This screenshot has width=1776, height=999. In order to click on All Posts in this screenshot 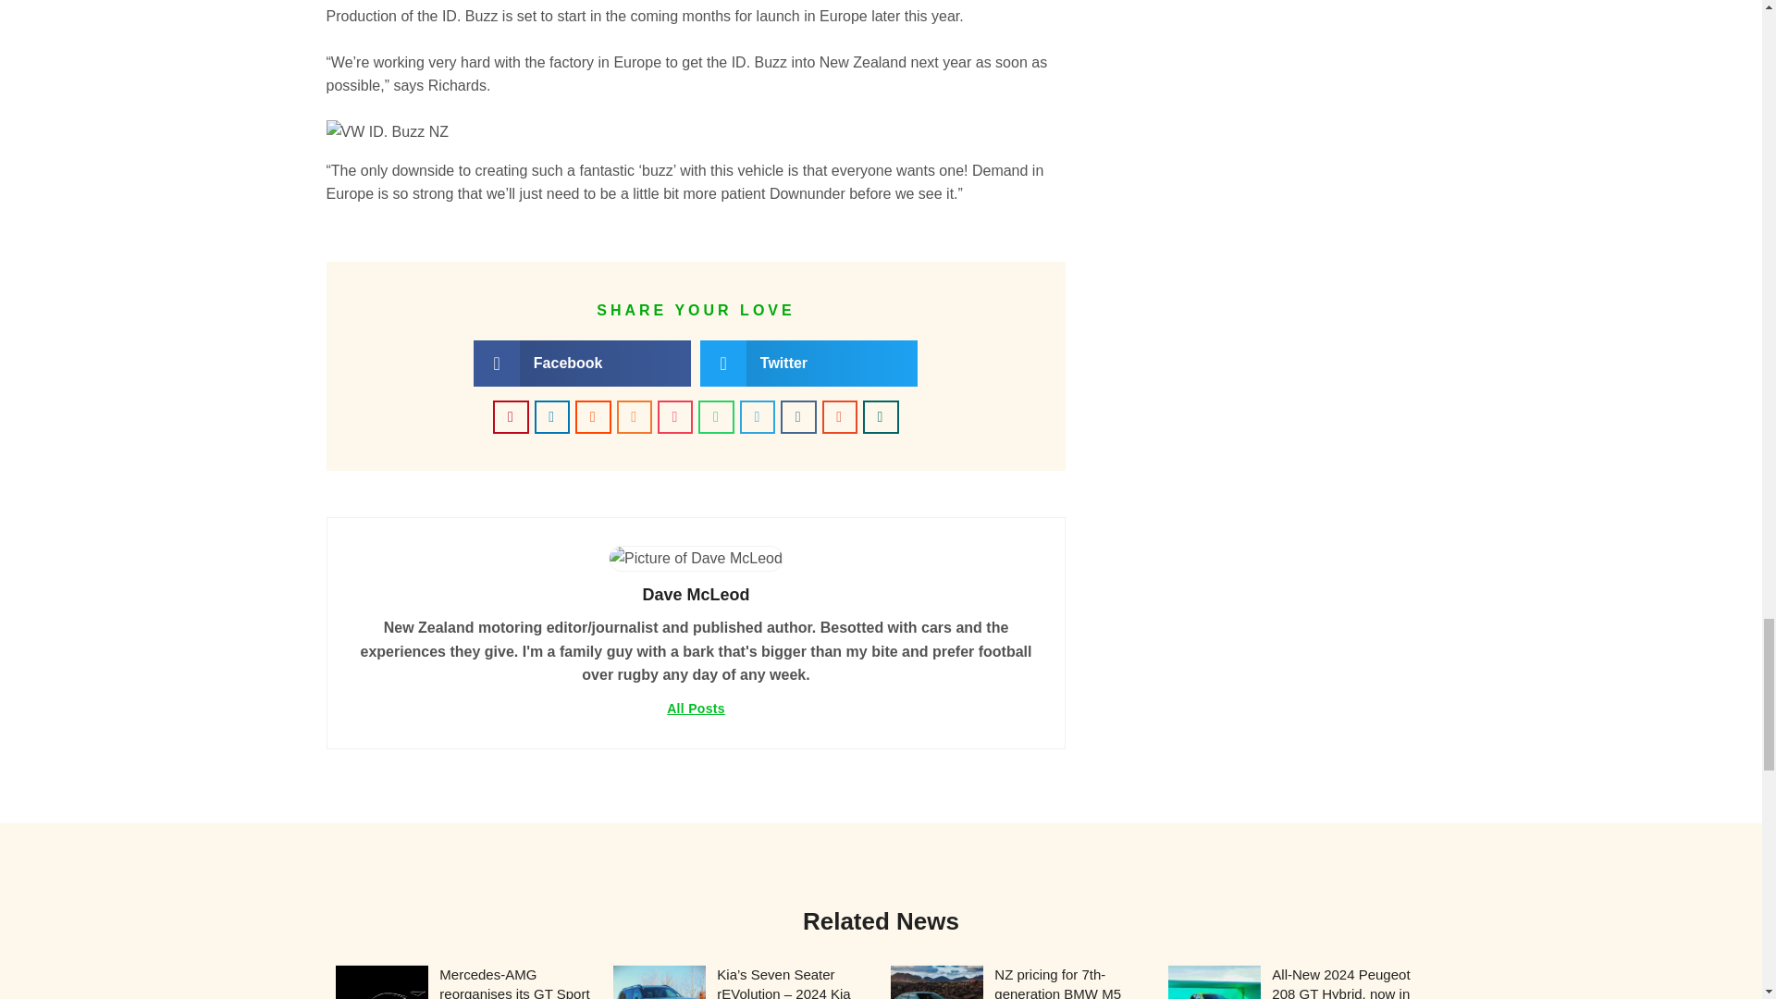, I will do `click(696, 709)`.